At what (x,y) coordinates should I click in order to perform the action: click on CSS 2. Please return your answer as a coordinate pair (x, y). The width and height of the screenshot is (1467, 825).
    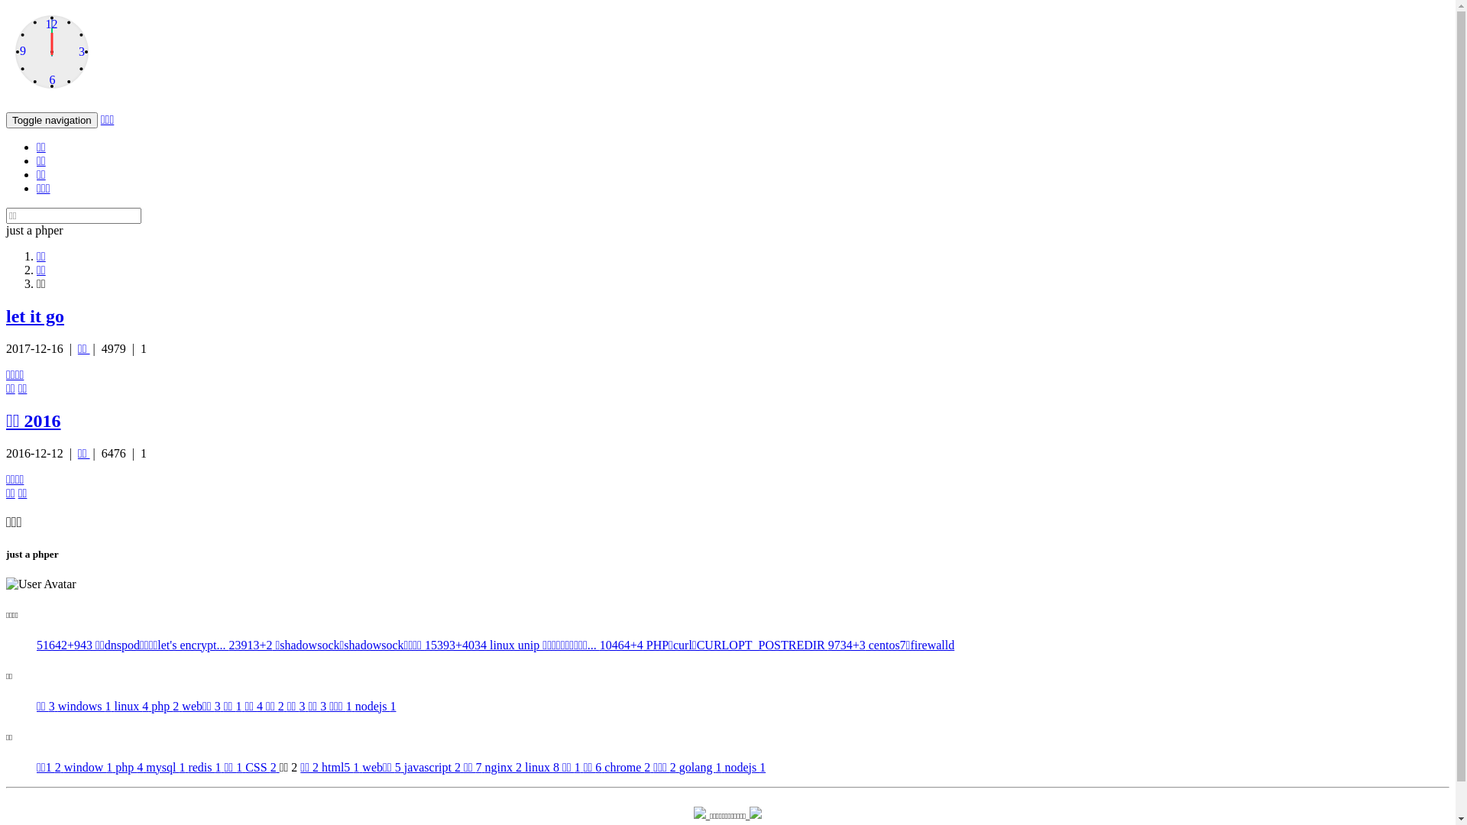
    Looking at the image, I should click on (262, 767).